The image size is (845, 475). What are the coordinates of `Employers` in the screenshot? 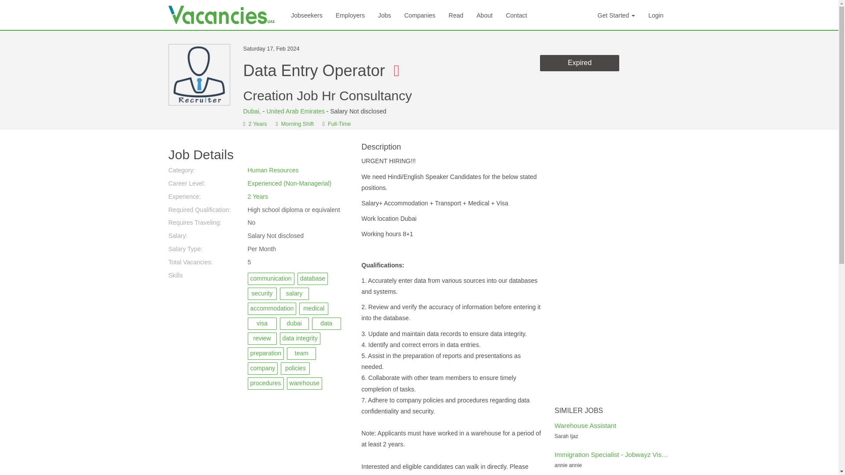 It's located at (350, 15).